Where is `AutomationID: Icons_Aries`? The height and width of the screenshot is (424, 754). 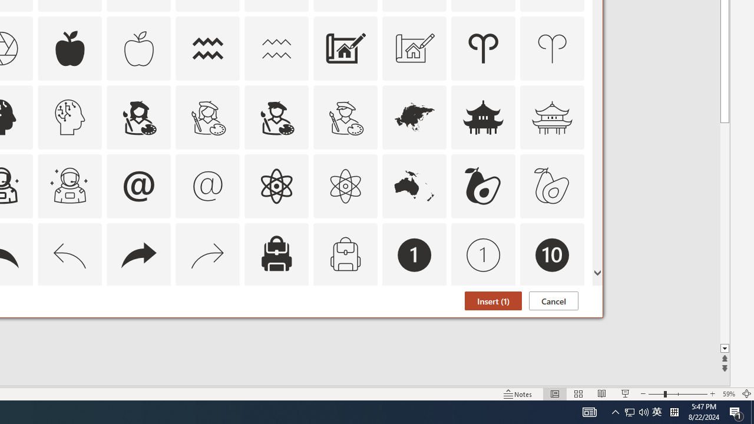 AutomationID: Icons_Aries is located at coordinates (483, 48).